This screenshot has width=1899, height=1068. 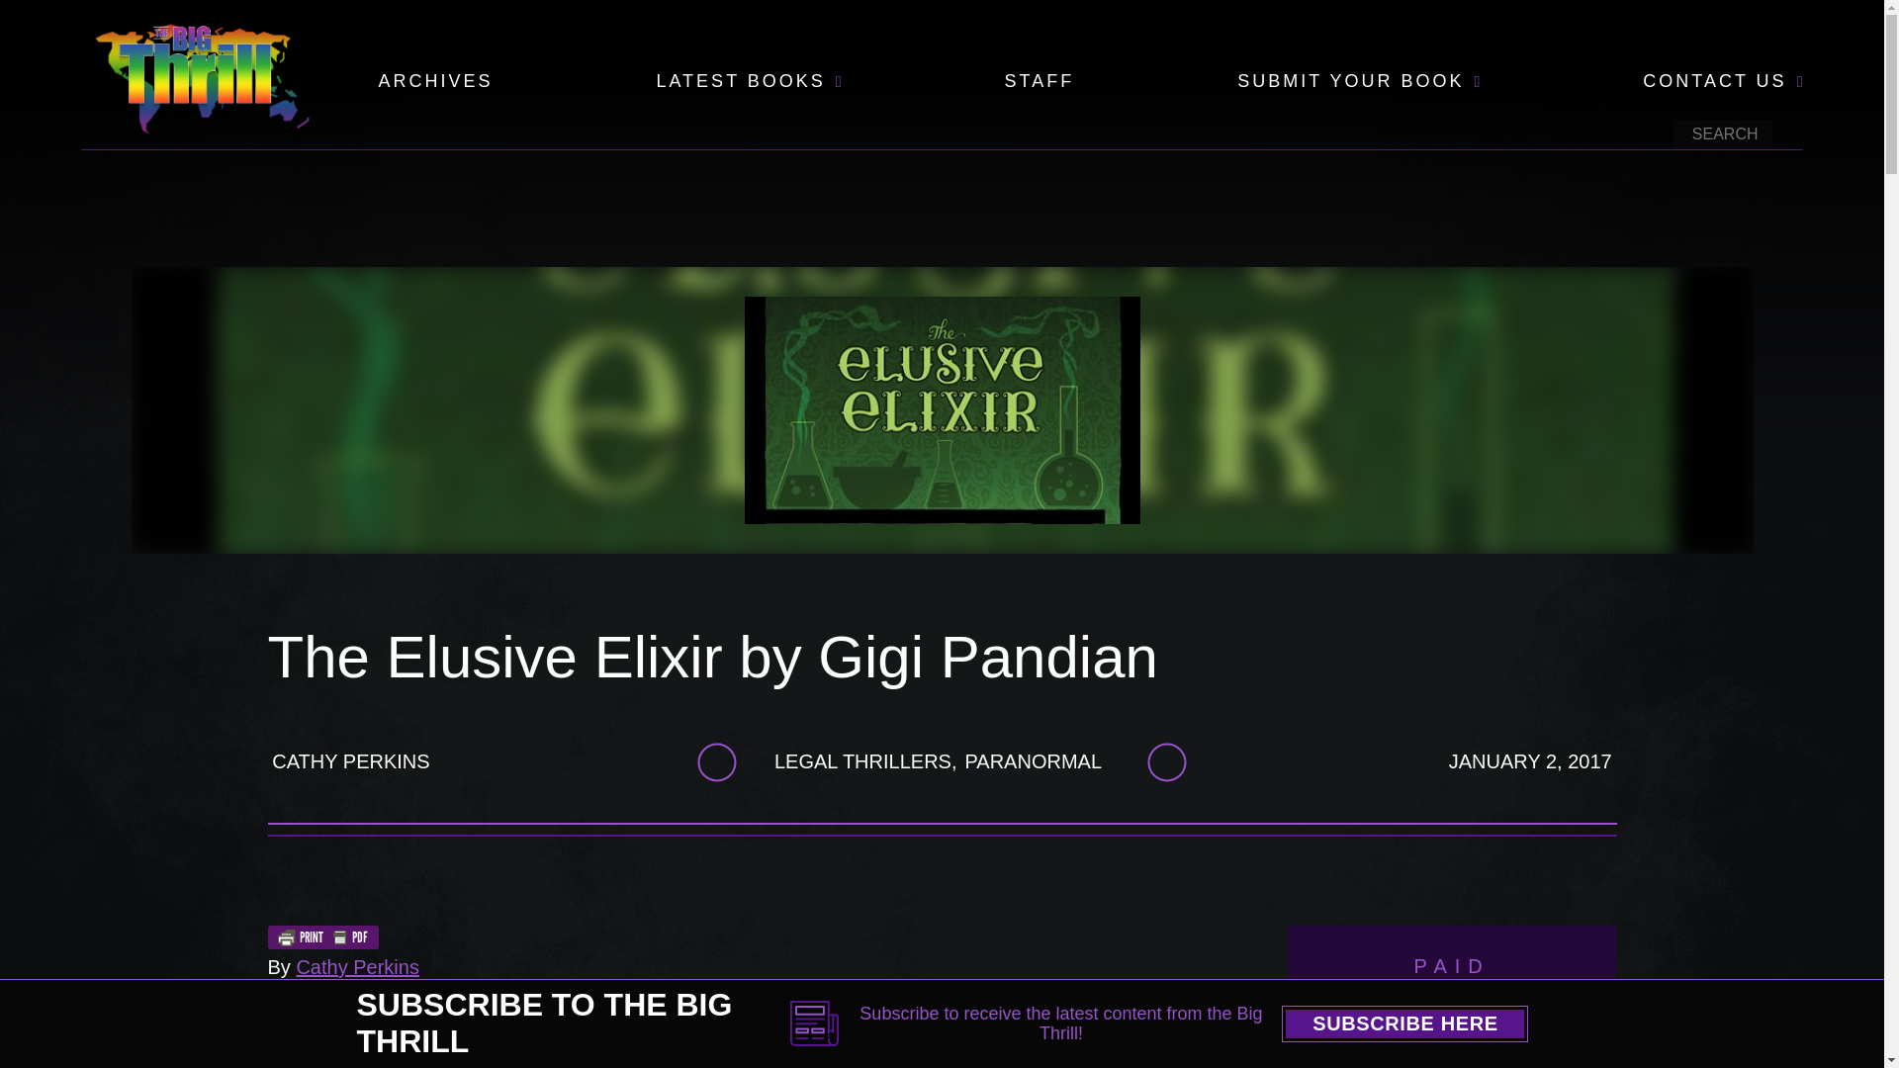 What do you see at coordinates (1714, 82) in the screenshot?
I see `CONTACT US` at bounding box center [1714, 82].